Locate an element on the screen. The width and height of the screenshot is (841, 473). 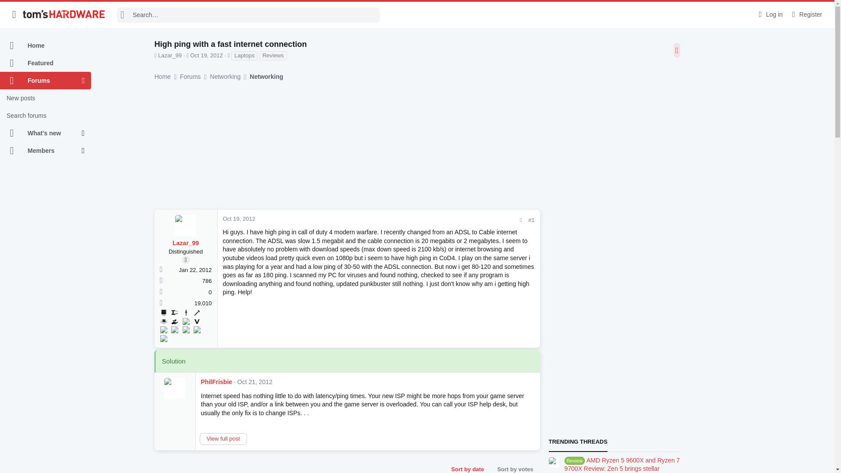
What's new is located at coordinates (41, 133).